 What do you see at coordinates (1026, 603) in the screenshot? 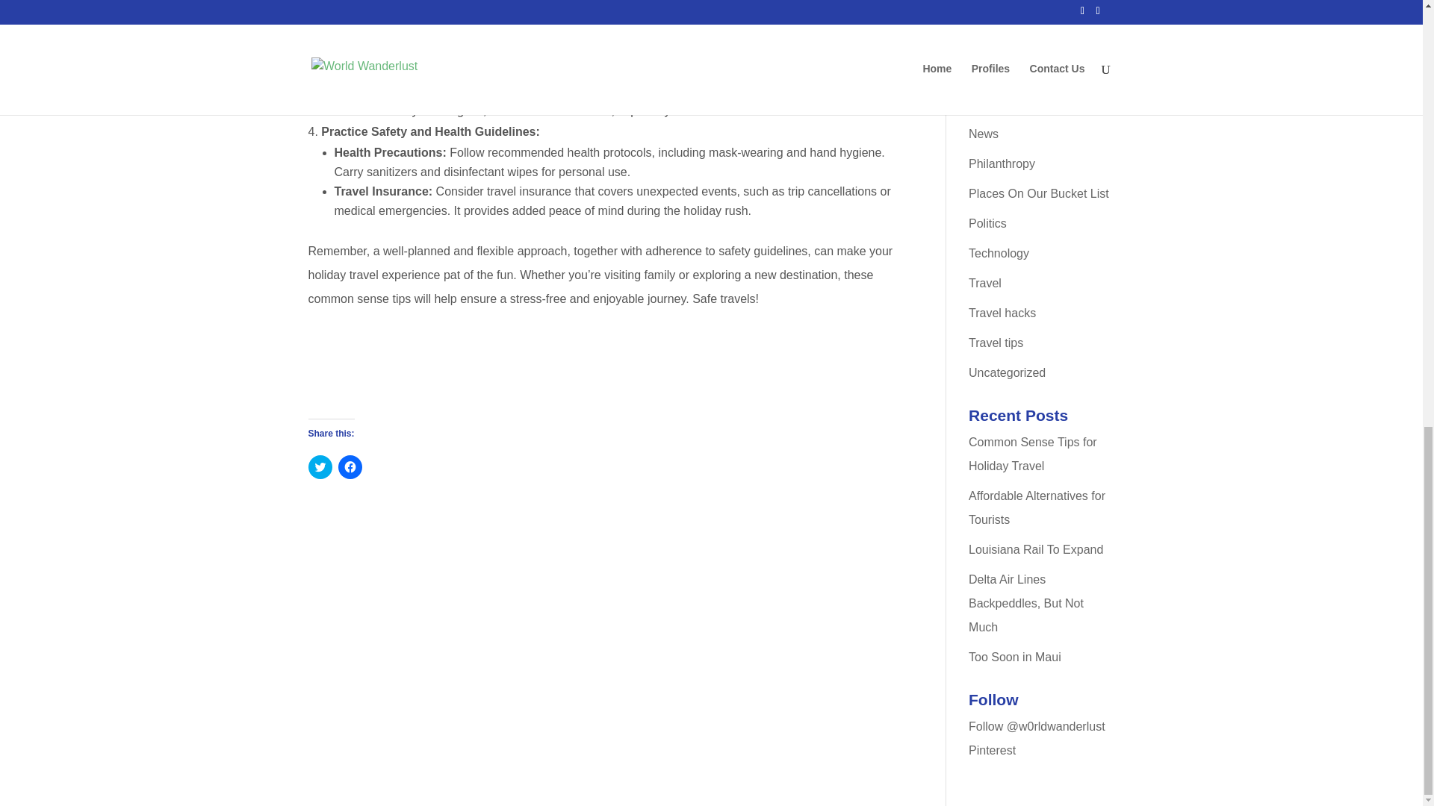
I see `Delta Air Lines Backpeddles, But Not Much` at bounding box center [1026, 603].